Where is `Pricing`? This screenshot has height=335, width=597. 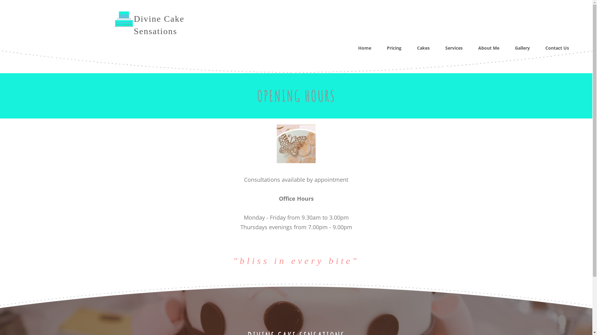
Pricing is located at coordinates (394, 48).